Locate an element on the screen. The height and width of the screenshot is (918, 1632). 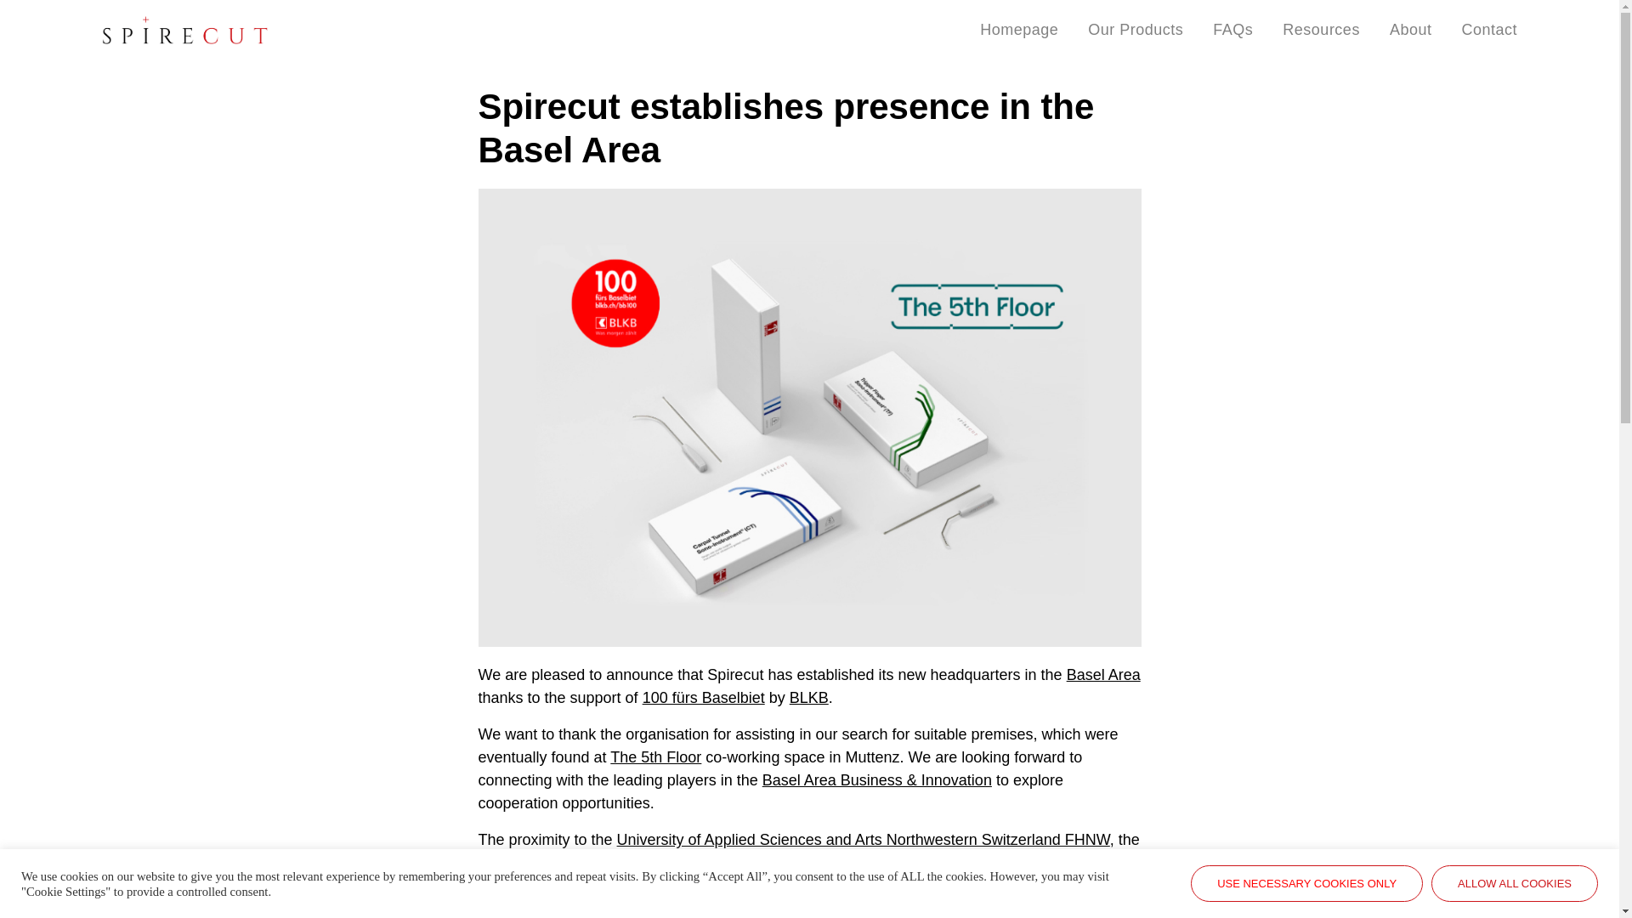
Basel Area is located at coordinates (1103, 675).